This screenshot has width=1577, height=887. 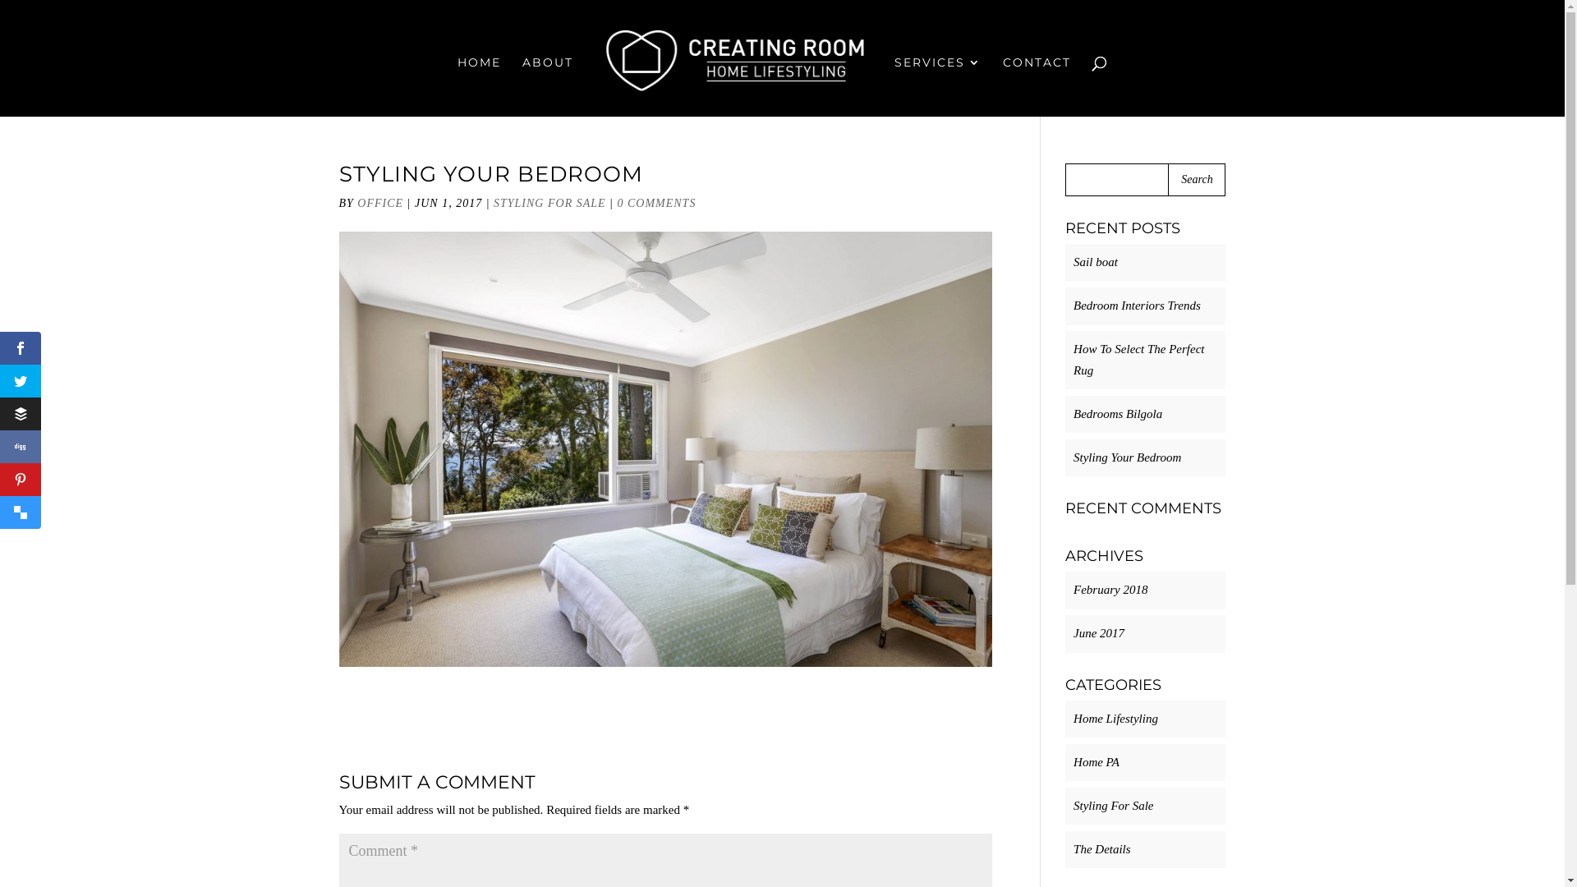 I want to click on Home Lifestyling, so click(x=1115, y=718).